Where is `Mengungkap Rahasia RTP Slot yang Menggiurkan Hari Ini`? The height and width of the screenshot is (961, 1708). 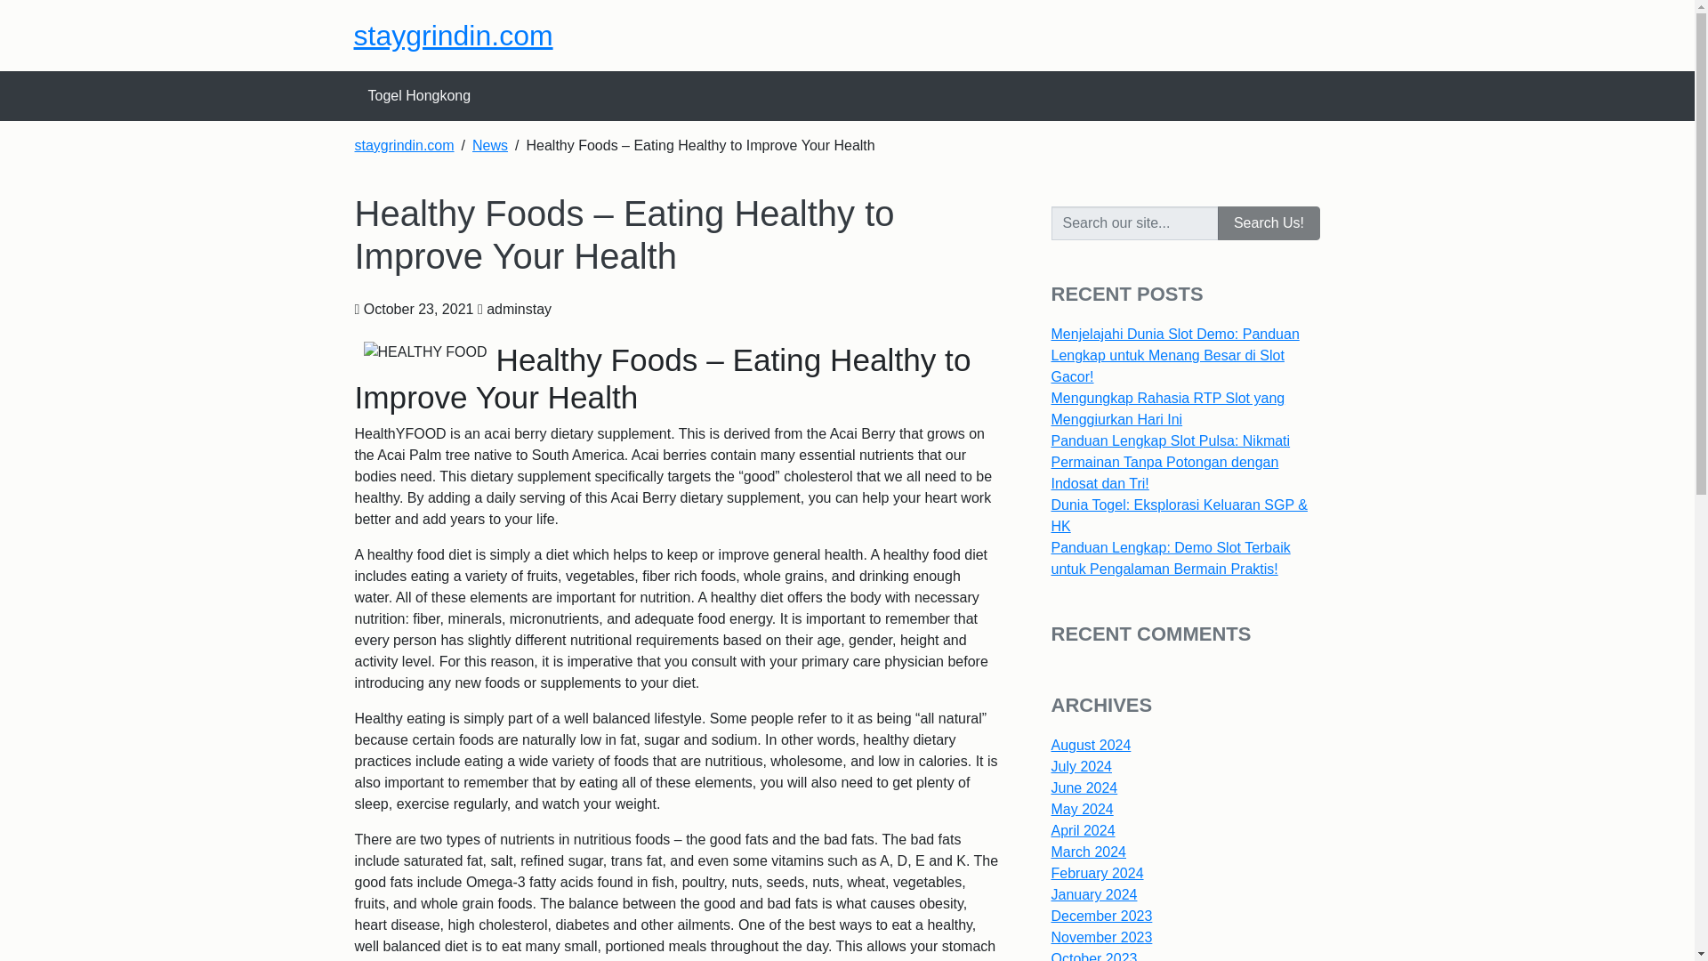 Mengungkap Rahasia RTP Slot yang Menggiurkan Hari Ini is located at coordinates (1169, 408).